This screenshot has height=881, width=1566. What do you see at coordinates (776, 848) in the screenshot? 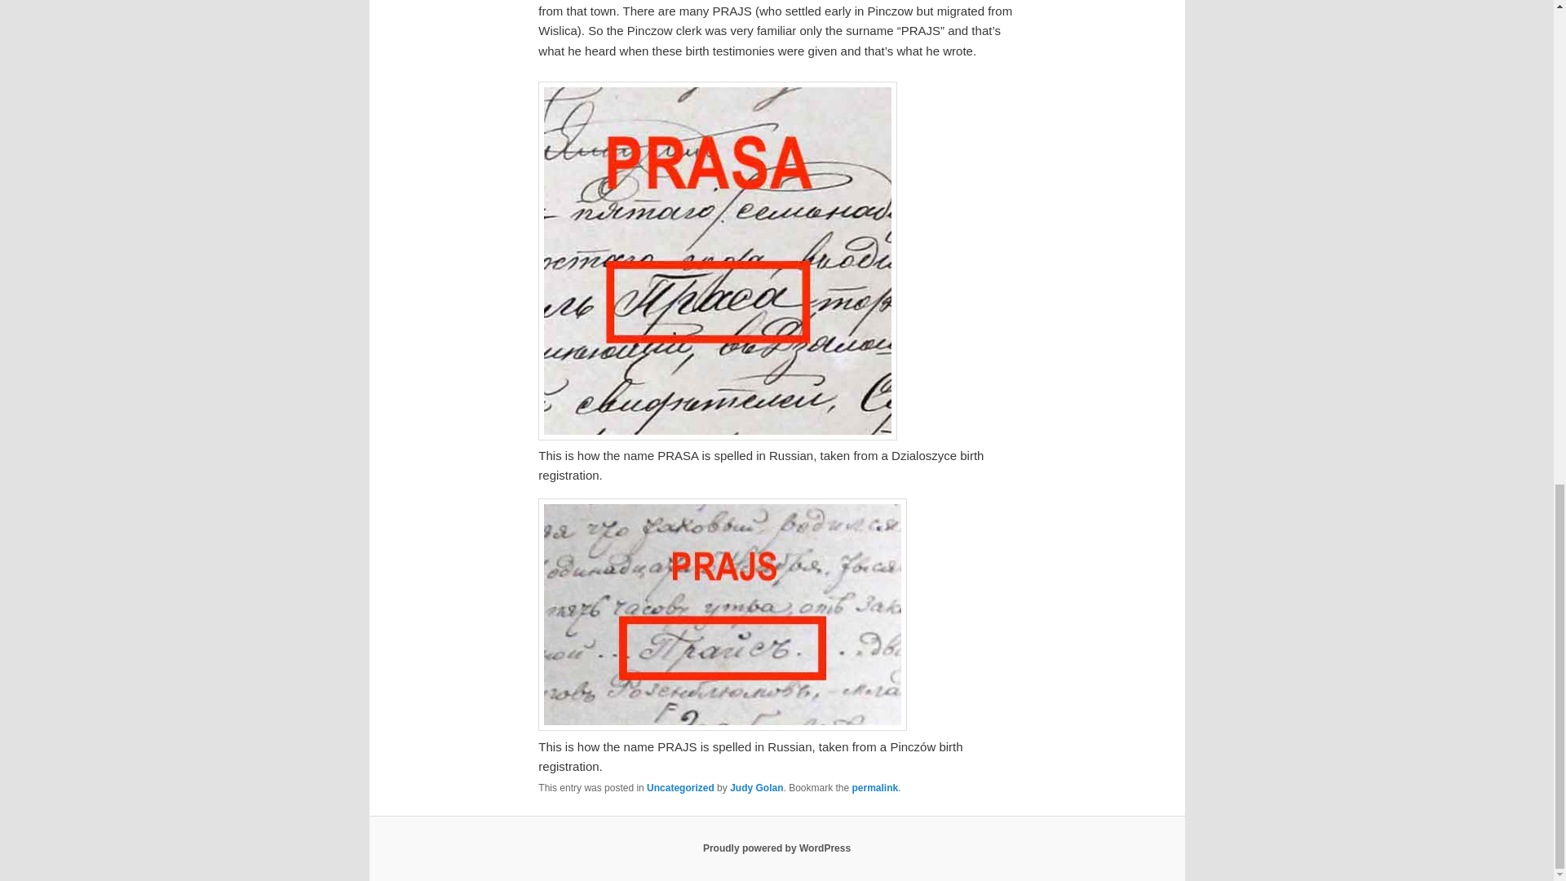
I see `Semantic Personal Publishing Platform` at bounding box center [776, 848].